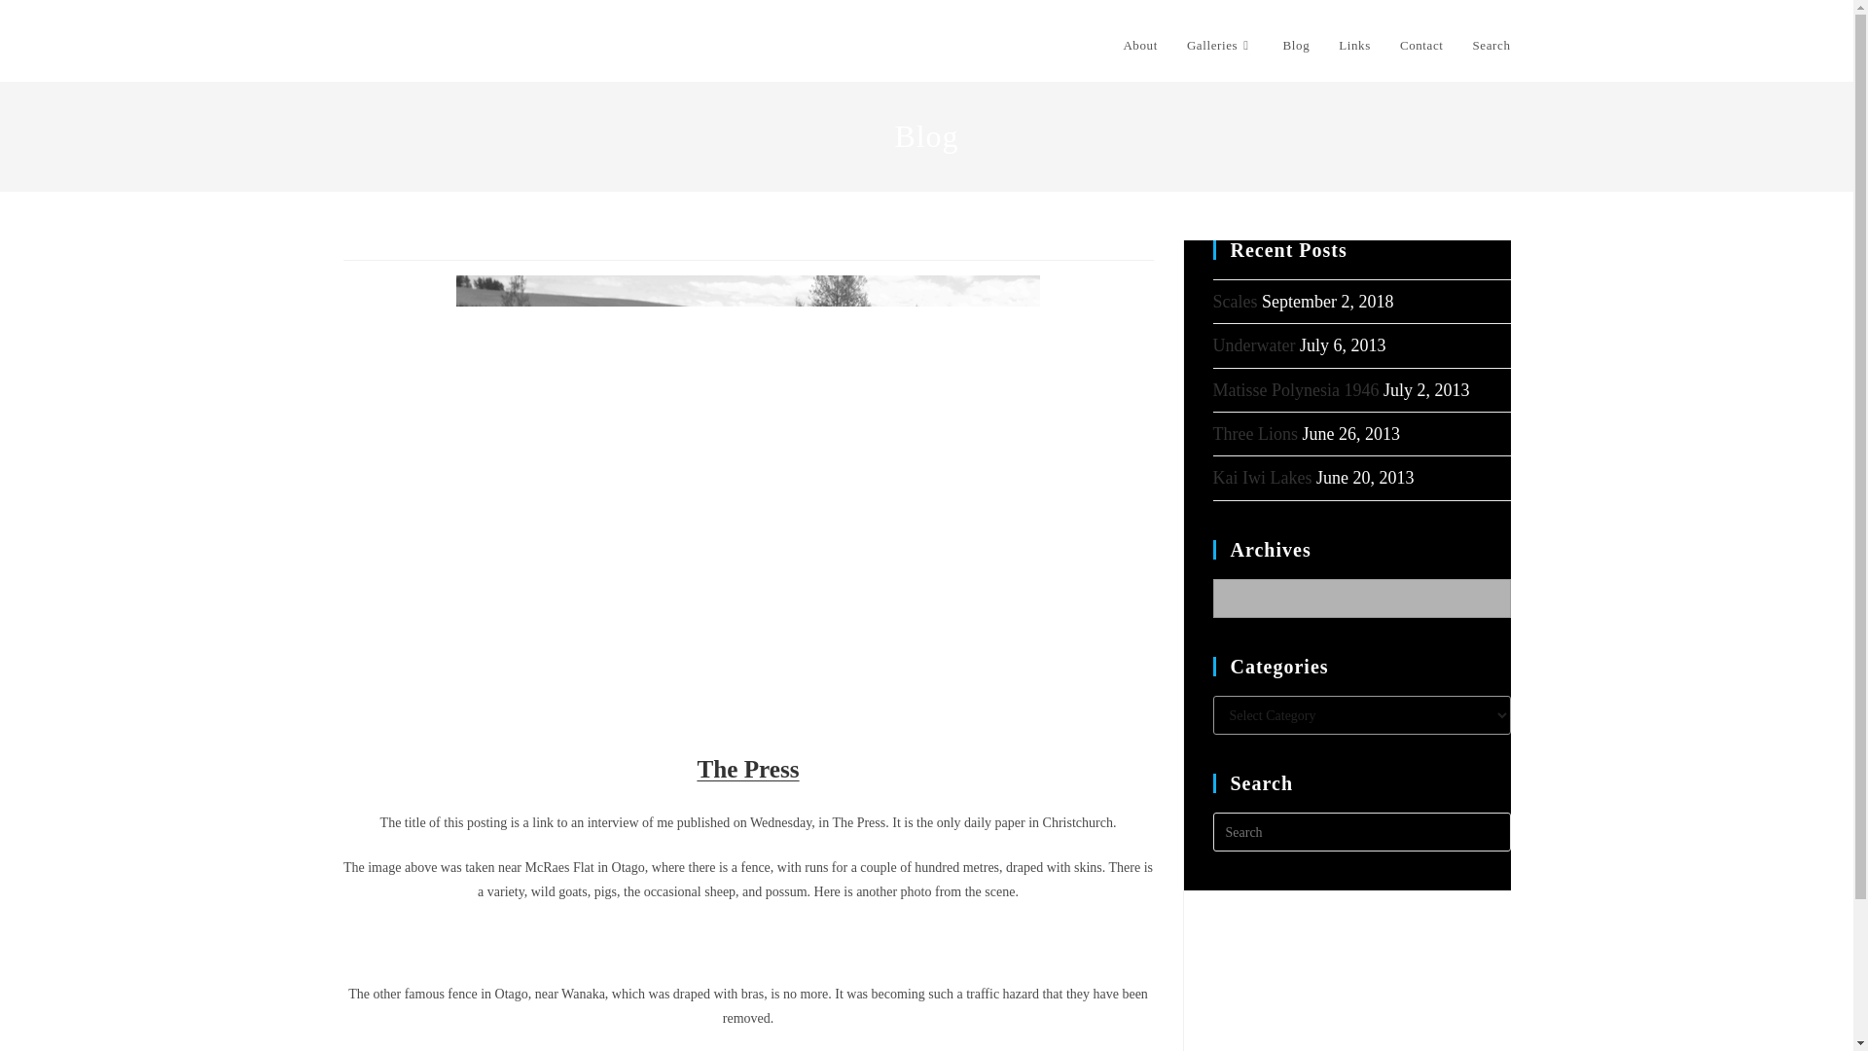 This screenshot has width=1868, height=1051. What do you see at coordinates (1220, 45) in the screenshot?
I see `Galleries` at bounding box center [1220, 45].